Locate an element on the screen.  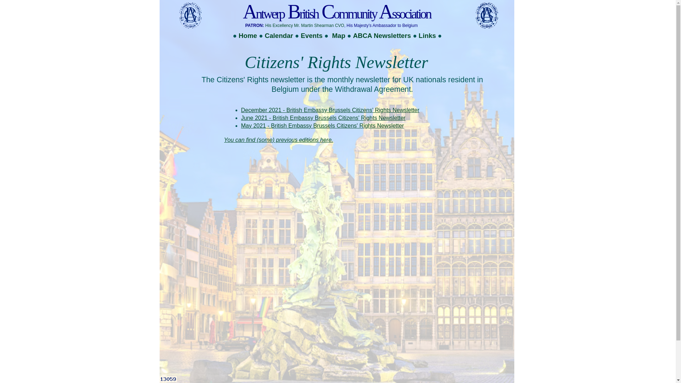
ABCA Newsletters is located at coordinates (383, 35).